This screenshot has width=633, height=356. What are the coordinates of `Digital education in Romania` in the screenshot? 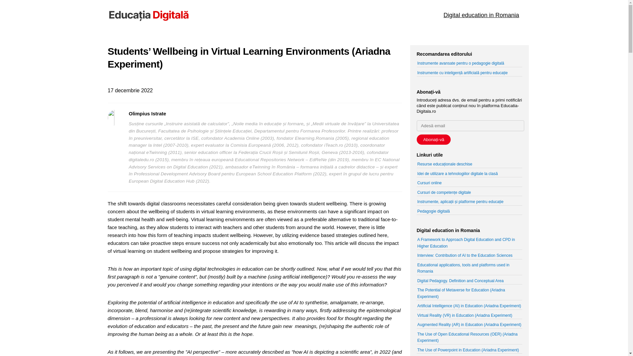 It's located at (481, 15).